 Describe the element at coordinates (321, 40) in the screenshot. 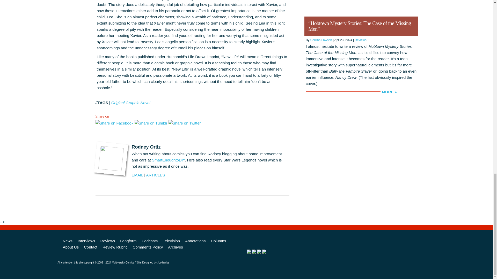

I see `Posts by Corrina Lawson` at that location.